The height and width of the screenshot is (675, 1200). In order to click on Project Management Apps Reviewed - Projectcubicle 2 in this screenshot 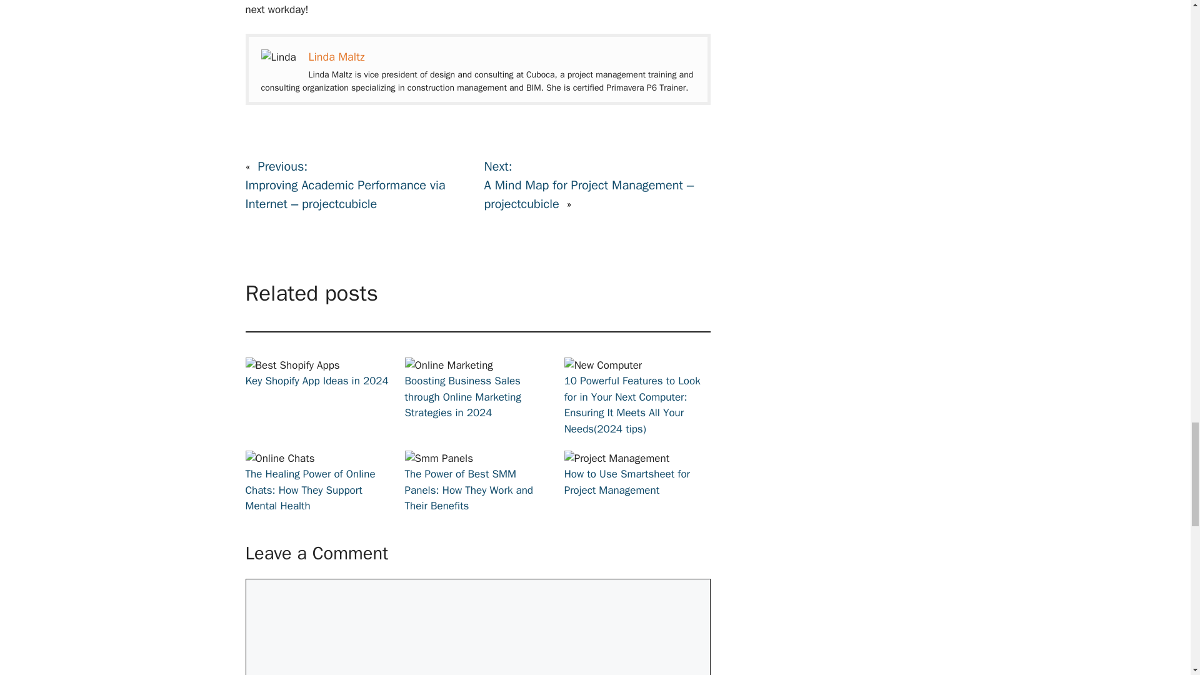, I will do `click(279, 57)`.